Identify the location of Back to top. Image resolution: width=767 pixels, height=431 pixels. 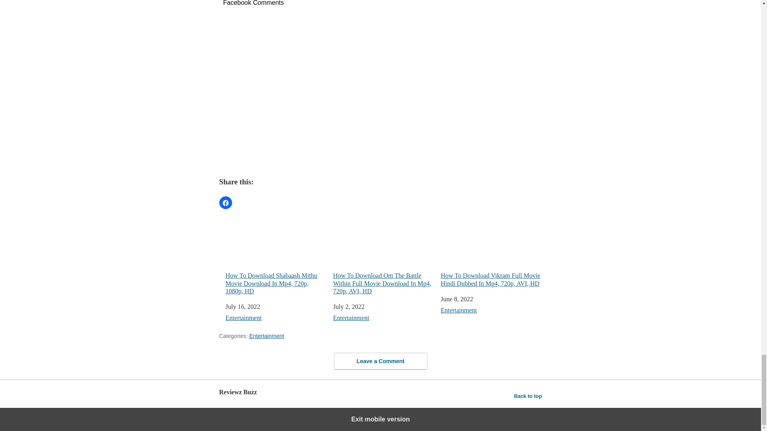
(528, 396).